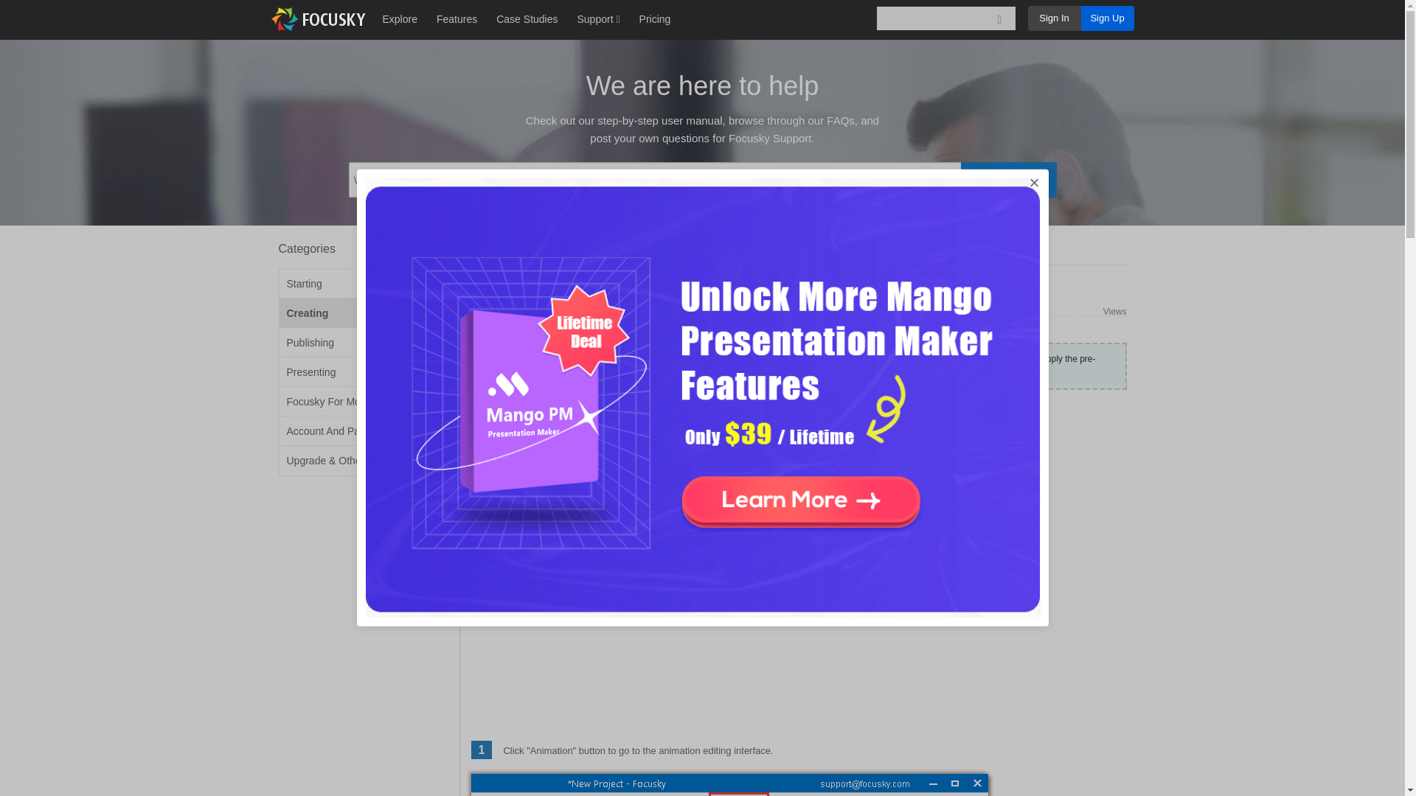 Image resolution: width=1416 pixels, height=796 pixels. Describe the element at coordinates (633, 249) in the screenshot. I see `Animation` at that location.